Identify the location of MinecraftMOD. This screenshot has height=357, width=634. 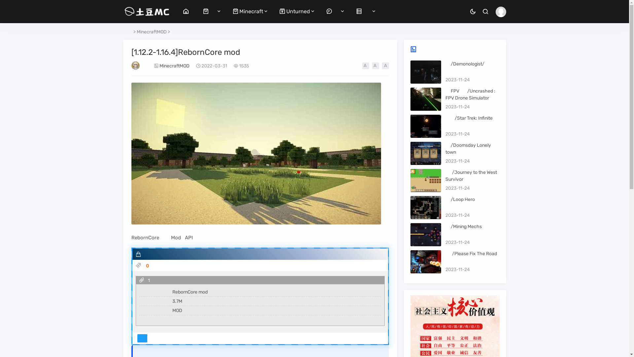
(152, 32).